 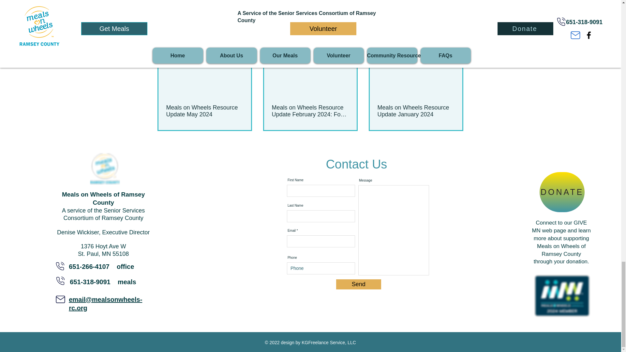 What do you see at coordinates (101, 267) in the screenshot?
I see `651-266-4107    office` at bounding box center [101, 267].